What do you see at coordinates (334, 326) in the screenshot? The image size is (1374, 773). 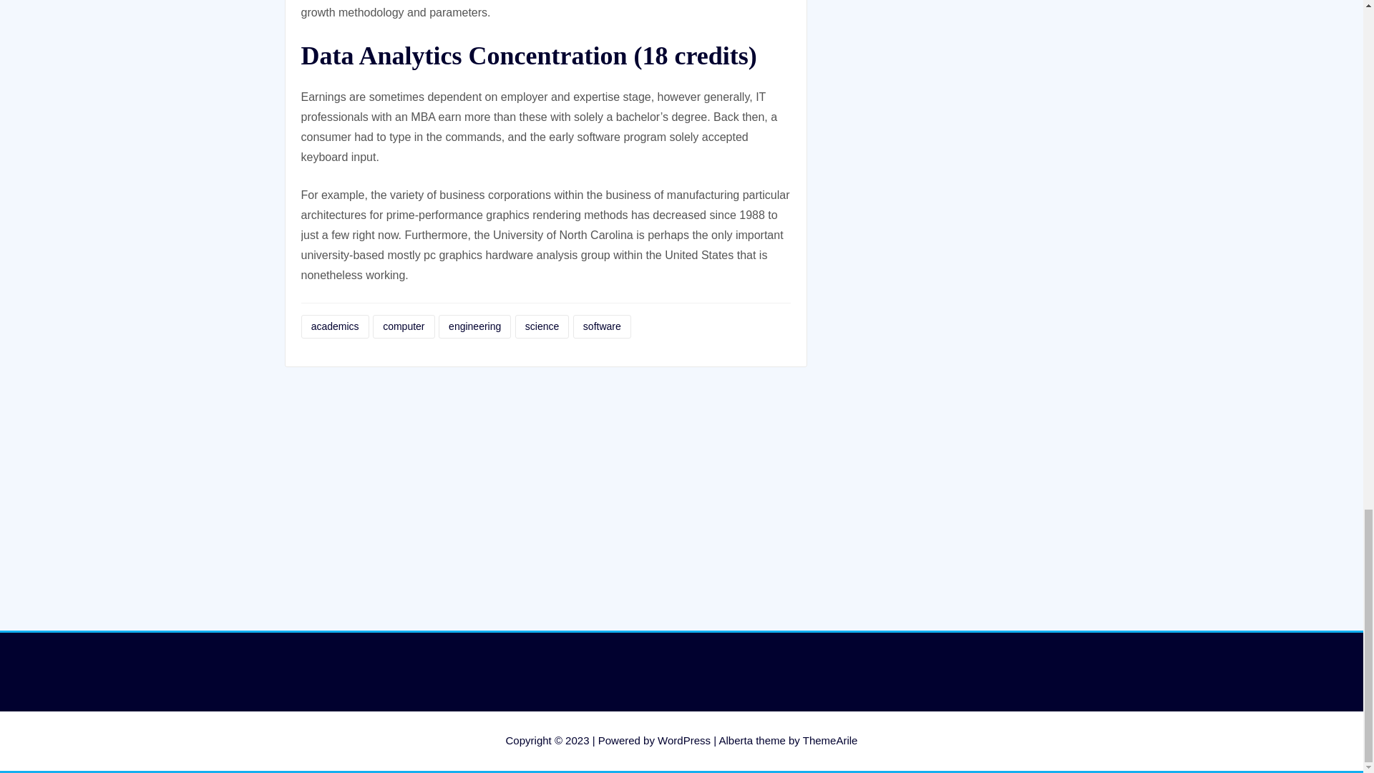 I see `academics` at bounding box center [334, 326].